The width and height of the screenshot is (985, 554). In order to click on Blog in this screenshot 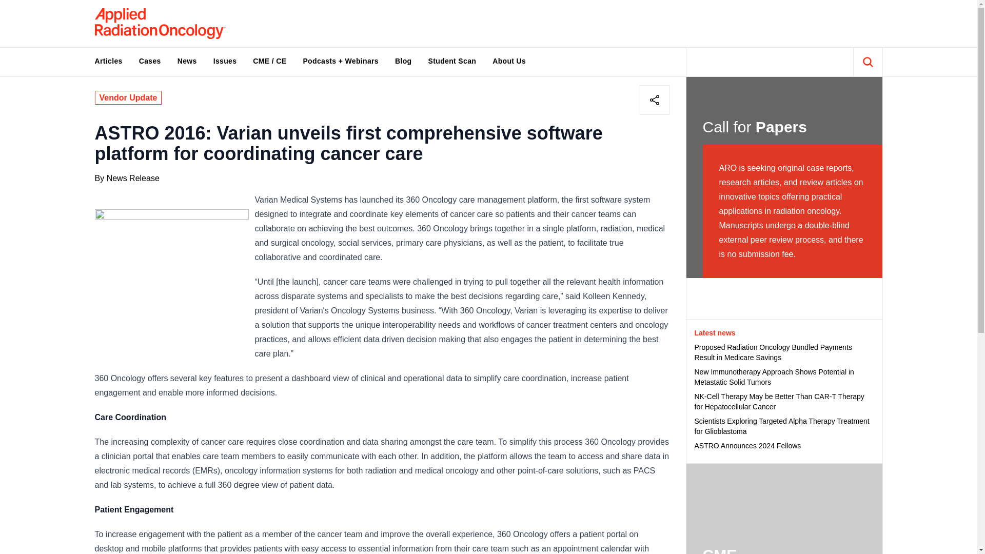, I will do `click(403, 61)`.